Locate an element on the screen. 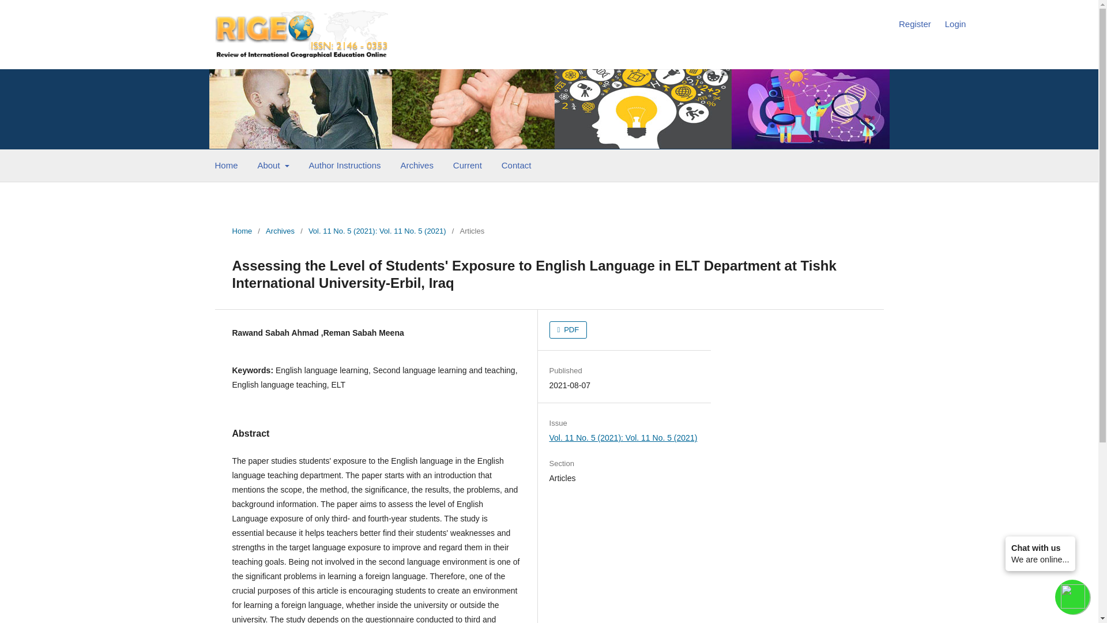 The image size is (1107, 623). About is located at coordinates (273, 167).